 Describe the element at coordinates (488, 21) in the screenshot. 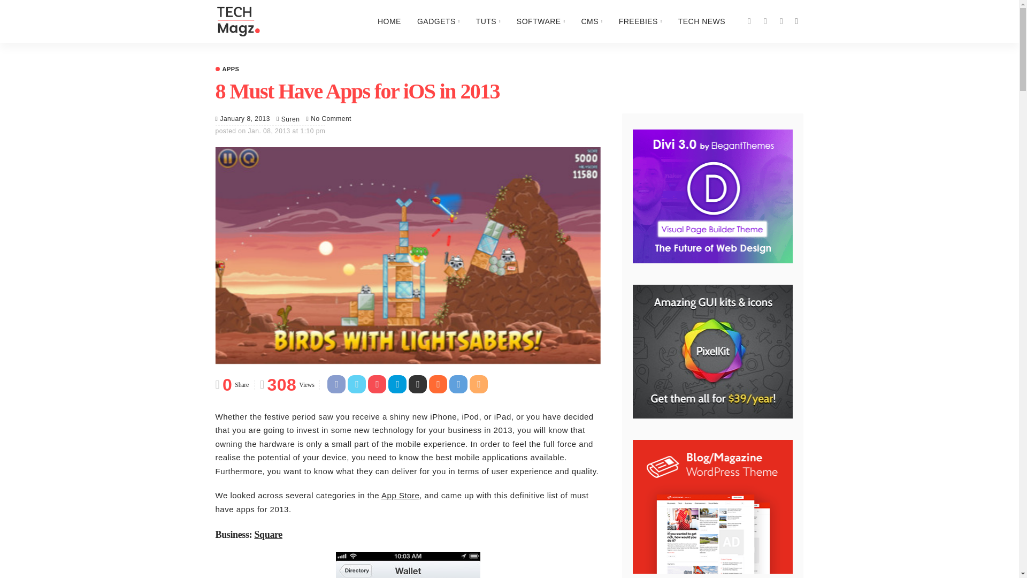

I see `TUTS` at that location.